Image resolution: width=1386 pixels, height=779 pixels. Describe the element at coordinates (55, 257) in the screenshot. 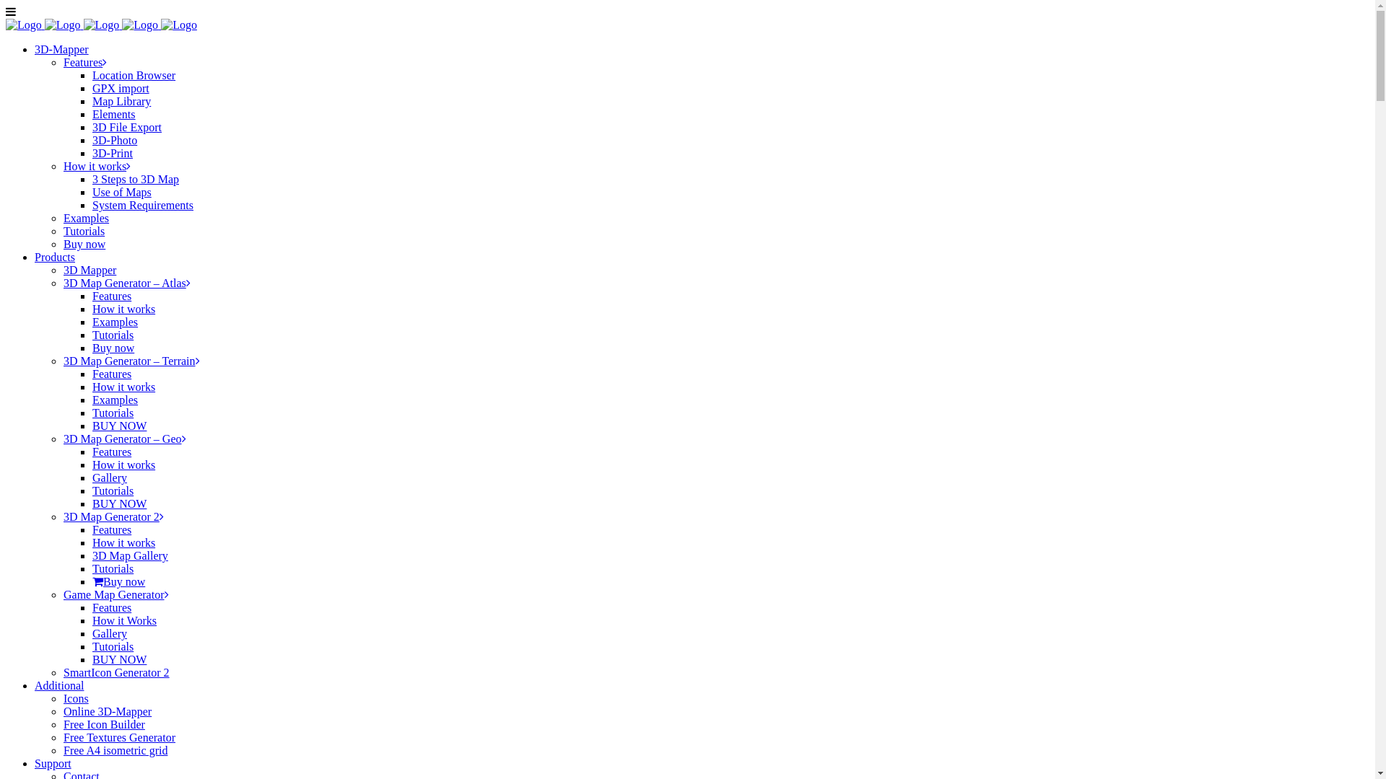

I see `Products` at that location.